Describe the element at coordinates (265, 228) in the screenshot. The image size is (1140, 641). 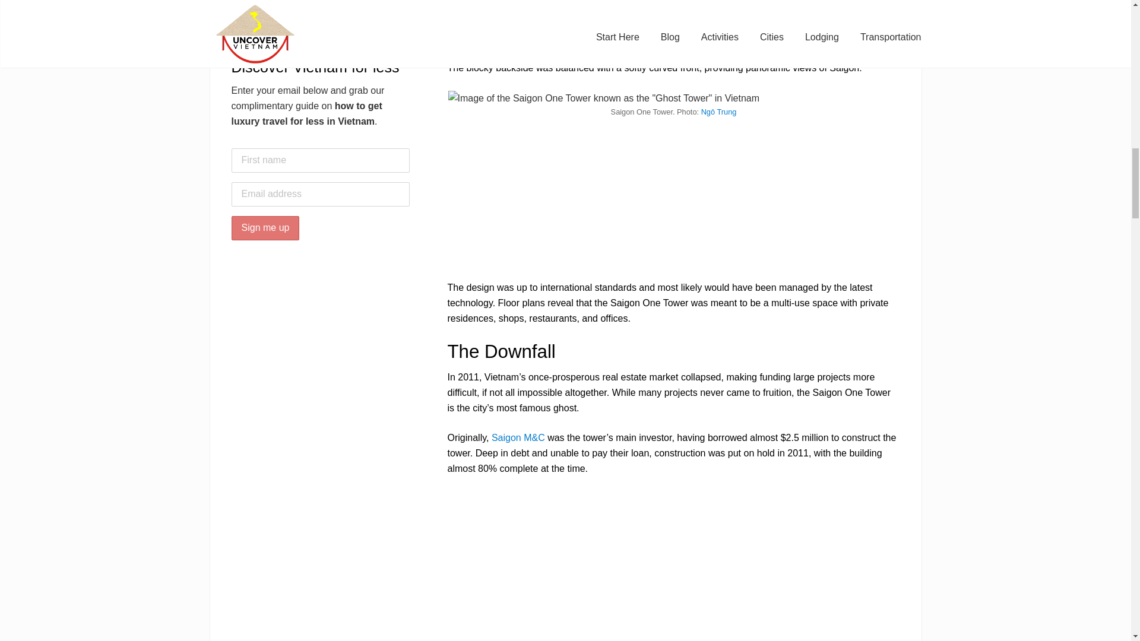
I see `Sign me up` at that location.